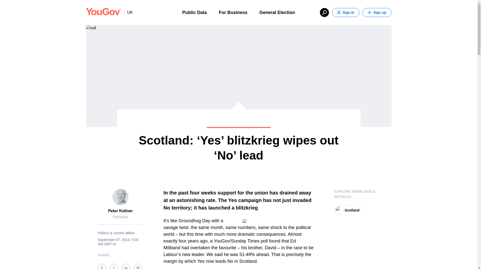 The height and width of the screenshot is (270, 481). I want to click on UK, so click(128, 12).